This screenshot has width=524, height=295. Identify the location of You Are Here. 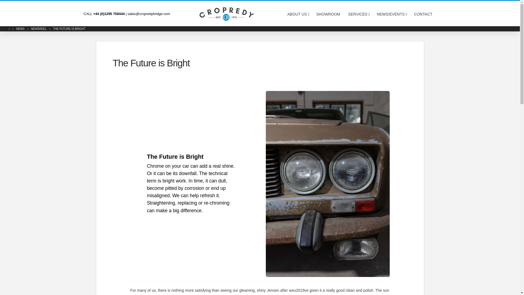
(69, 29).